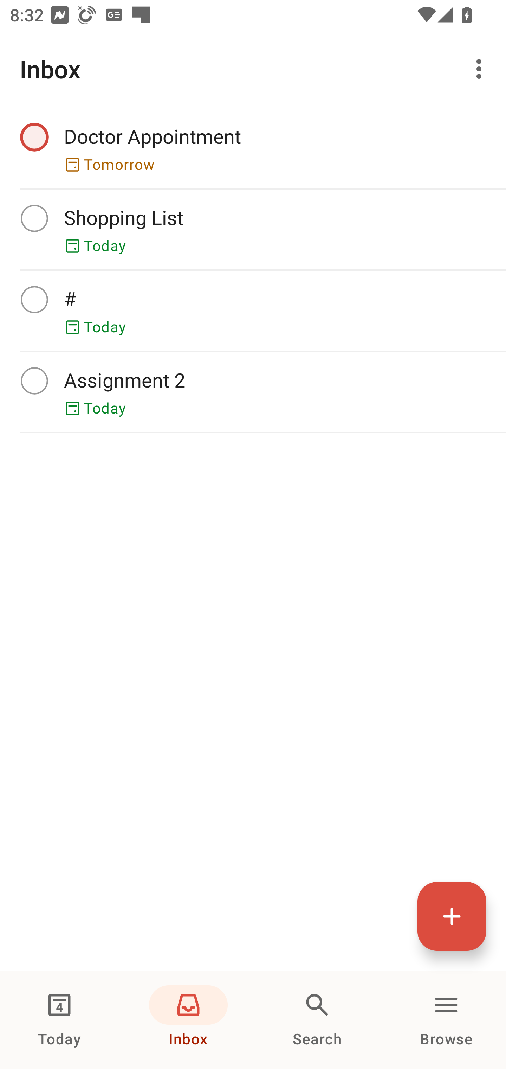 The image size is (506, 1069). Describe the element at coordinates (253, 392) in the screenshot. I see `Complete Assignment 2 Today` at that location.